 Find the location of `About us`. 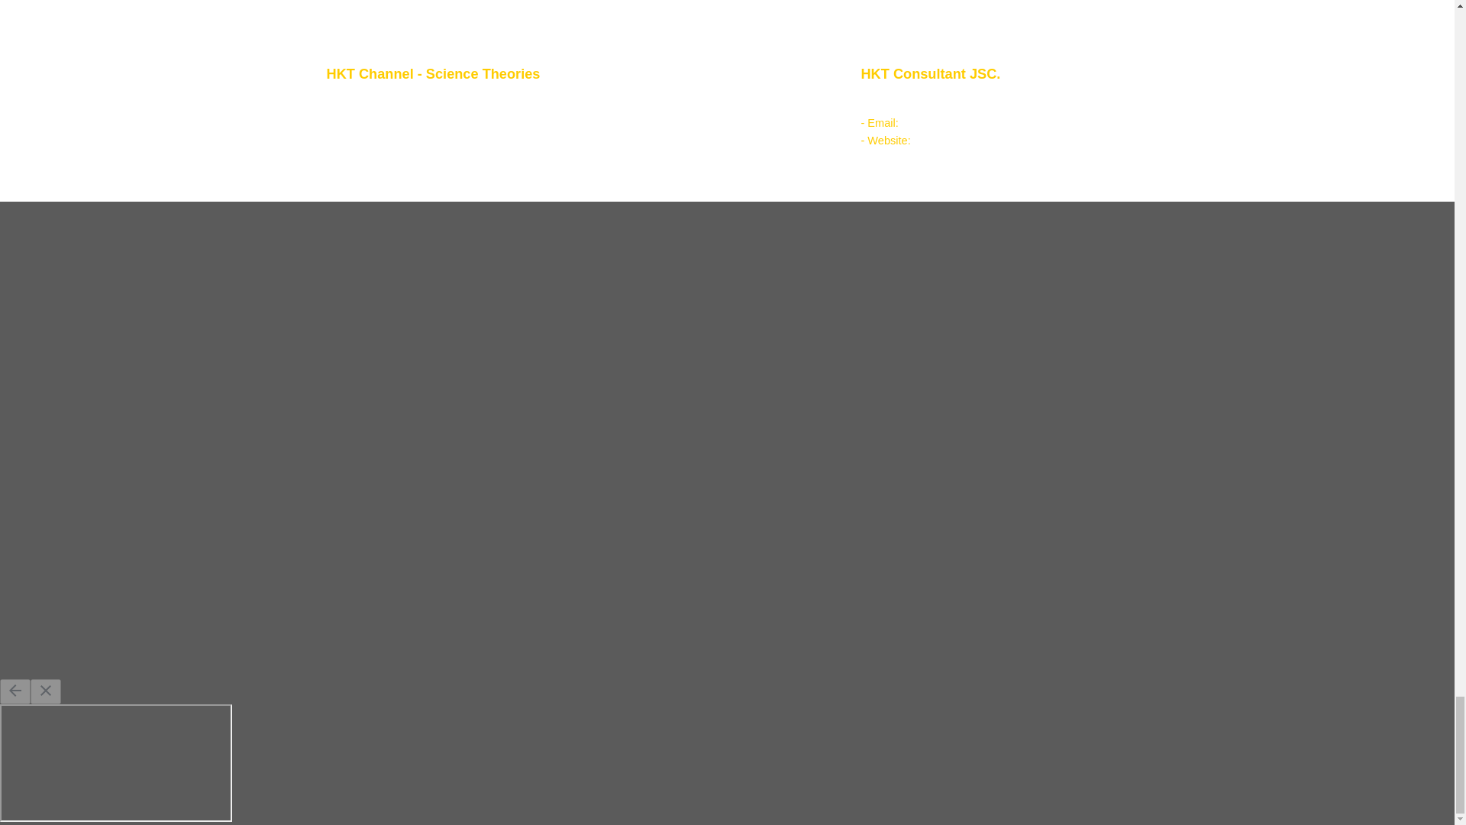

About us is located at coordinates (382, 102).